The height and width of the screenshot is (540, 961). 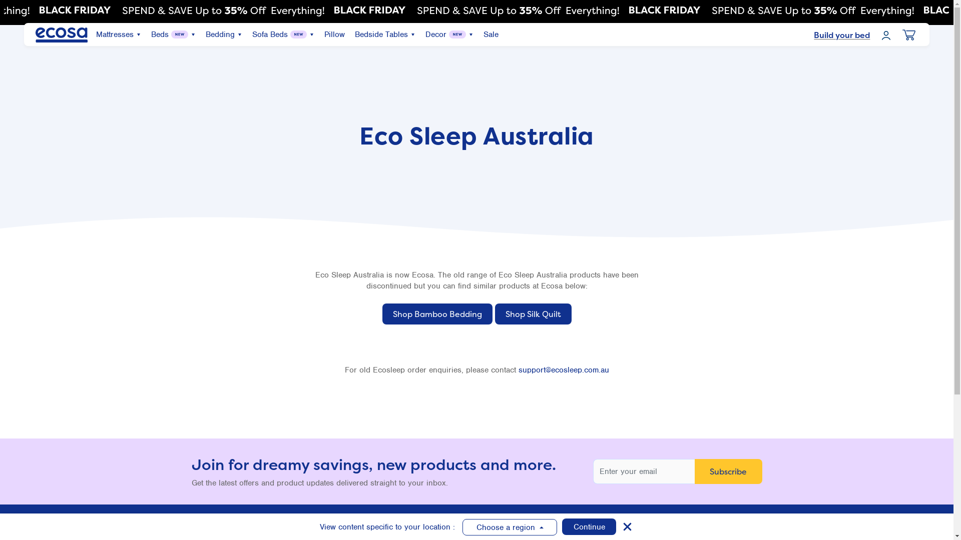 What do you see at coordinates (334, 34) in the screenshot?
I see `Pillow` at bounding box center [334, 34].